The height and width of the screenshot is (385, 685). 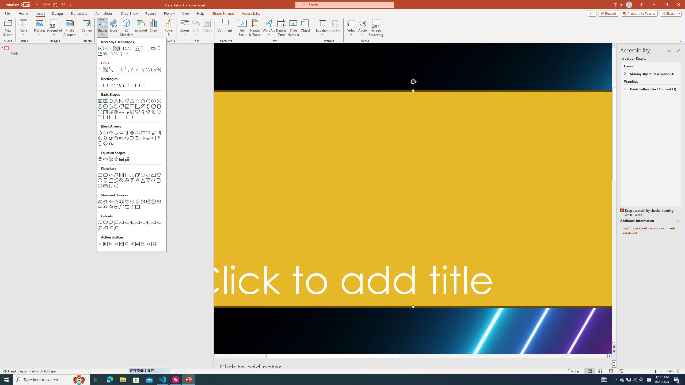 What do you see at coordinates (293, 28) in the screenshot?
I see `Slide Number` at bounding box center [293, 28].